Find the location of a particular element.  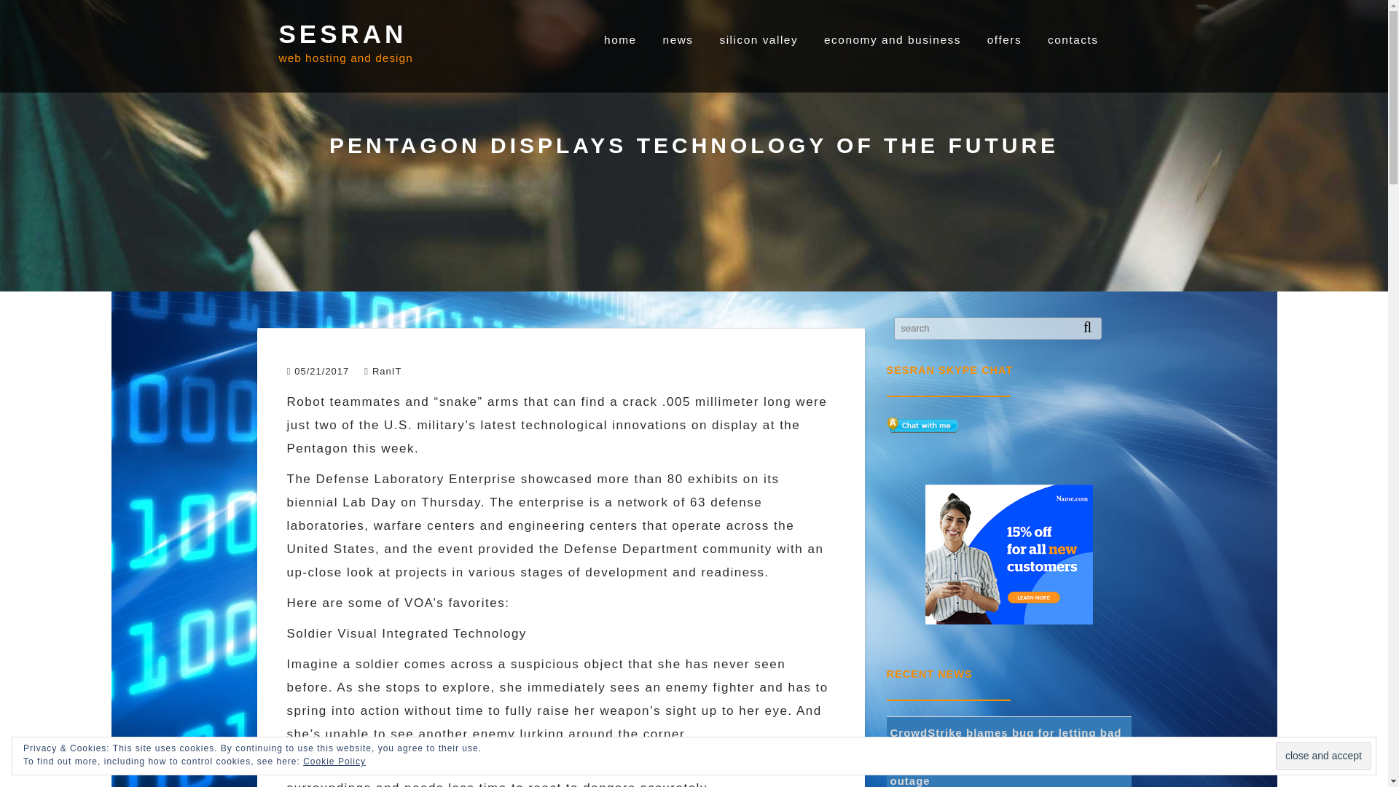

news is located at coordinates (678, 39).